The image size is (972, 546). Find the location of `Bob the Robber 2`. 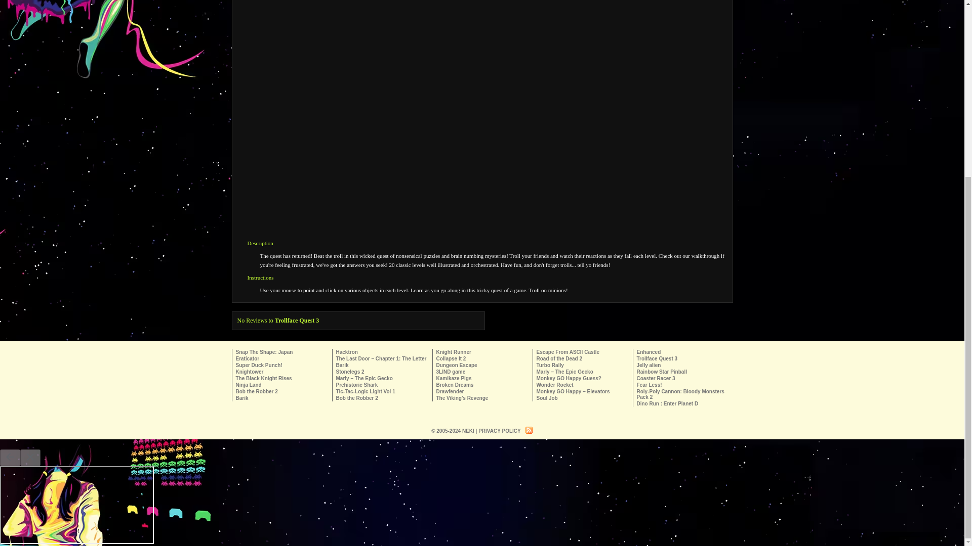

Bob the Robber 2 is located at coordinates (357, 397).